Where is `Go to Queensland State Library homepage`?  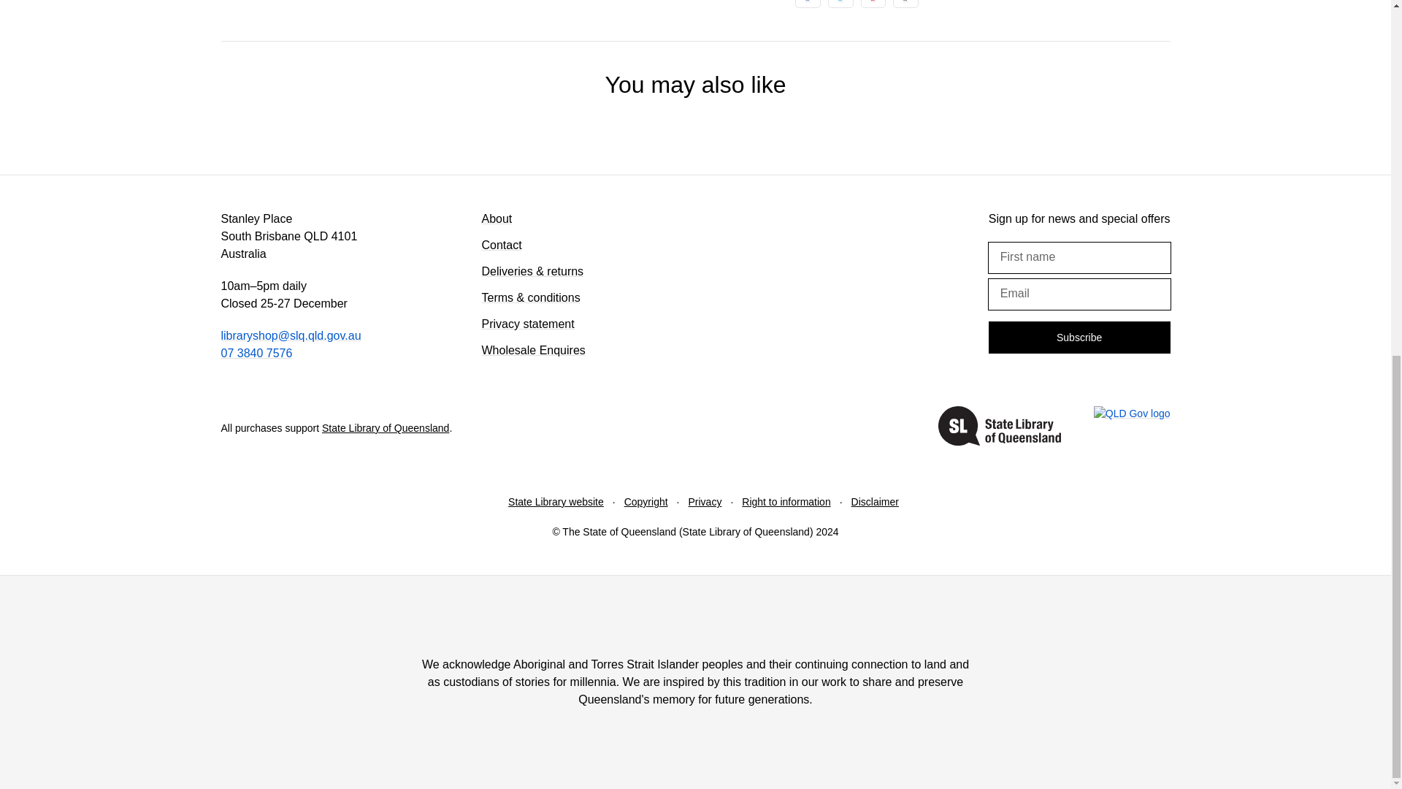
Go to Queensland State Library homepage is located at coordinates (999, 428).